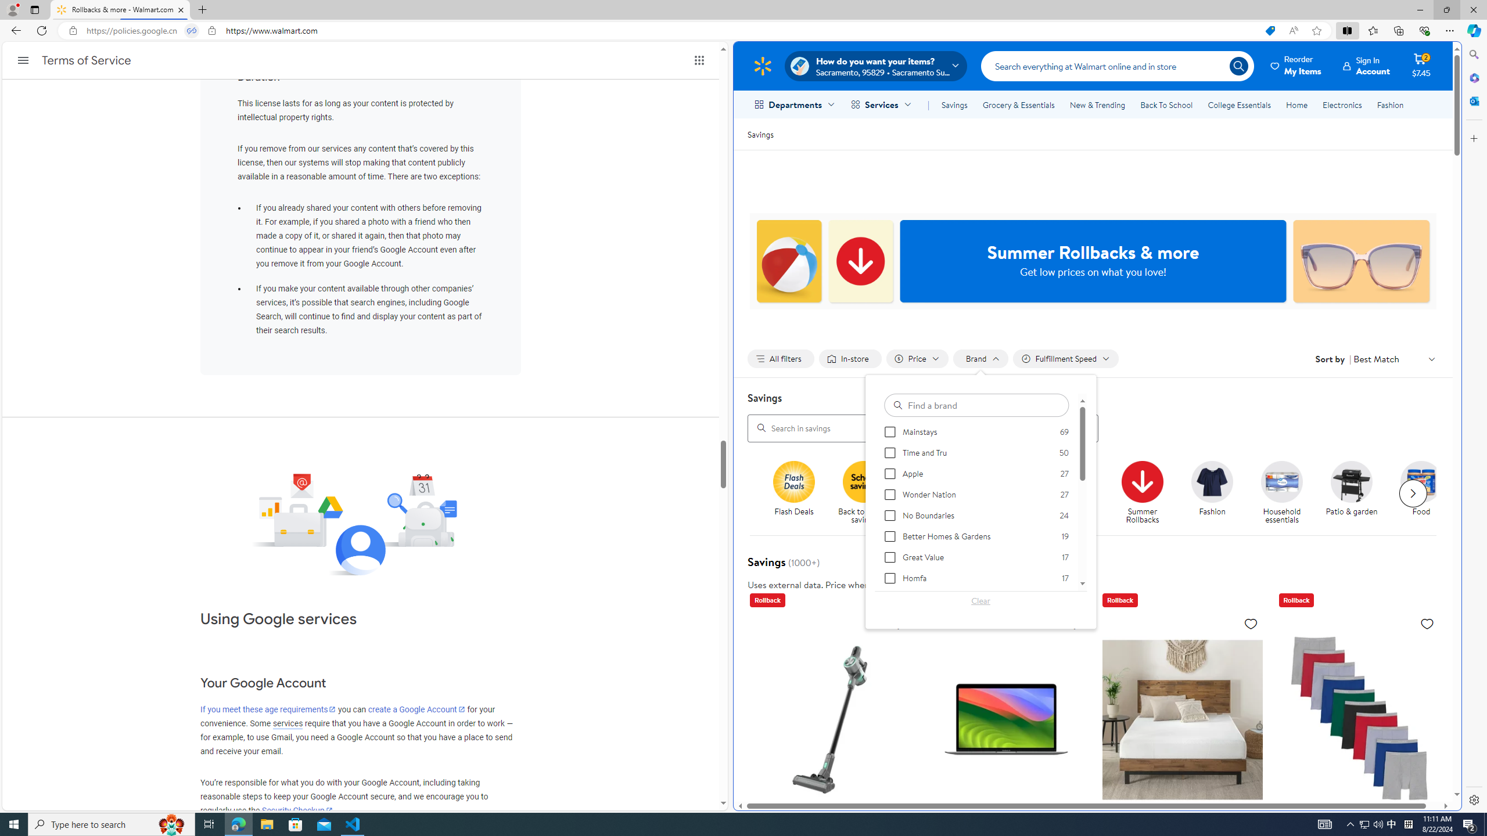 This screenshot has height=836, width=1487. I want to click on Back to College savings, so click(933, 481).